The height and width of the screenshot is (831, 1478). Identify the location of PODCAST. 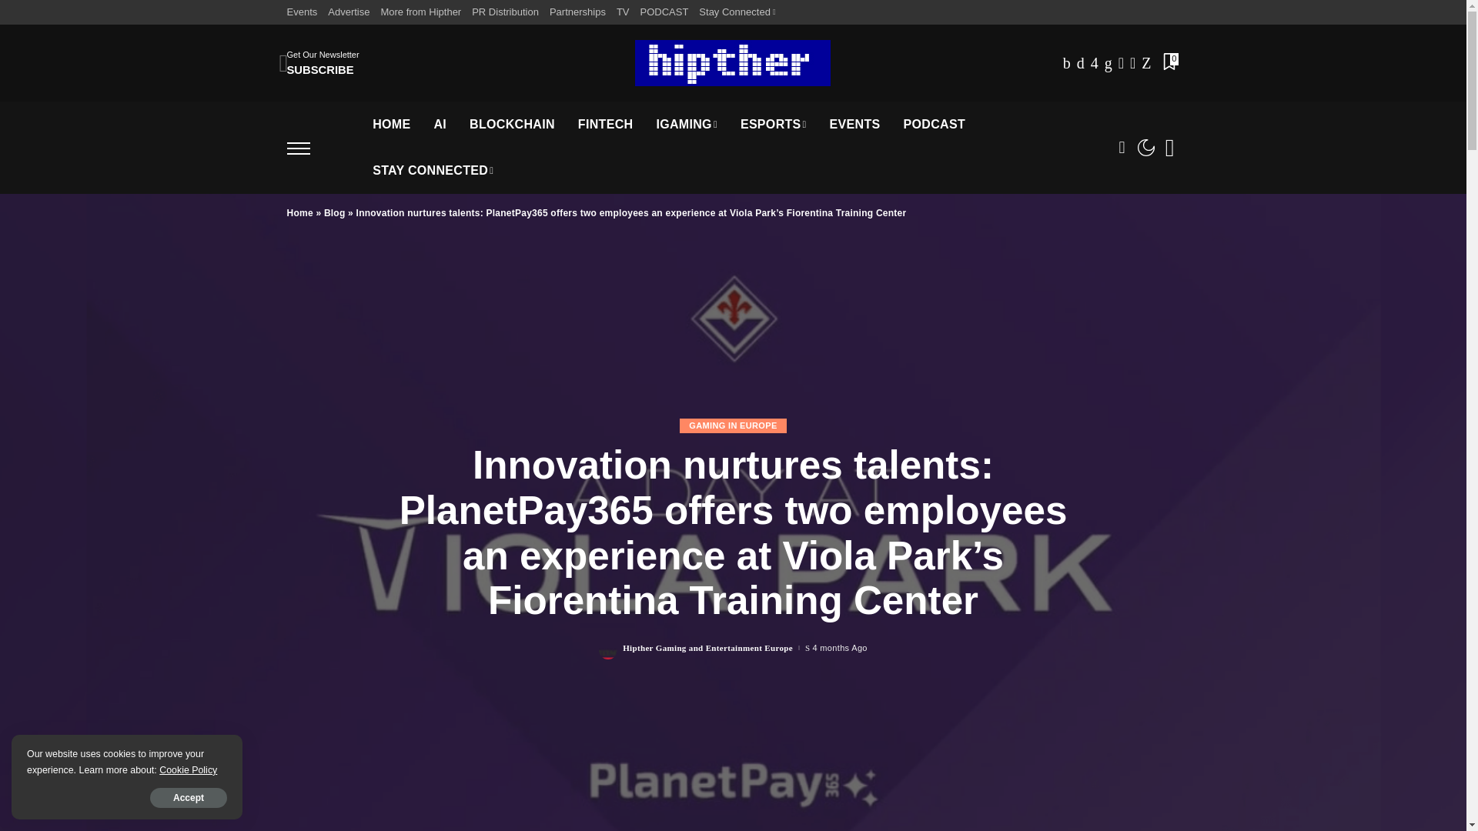
(665, 12).